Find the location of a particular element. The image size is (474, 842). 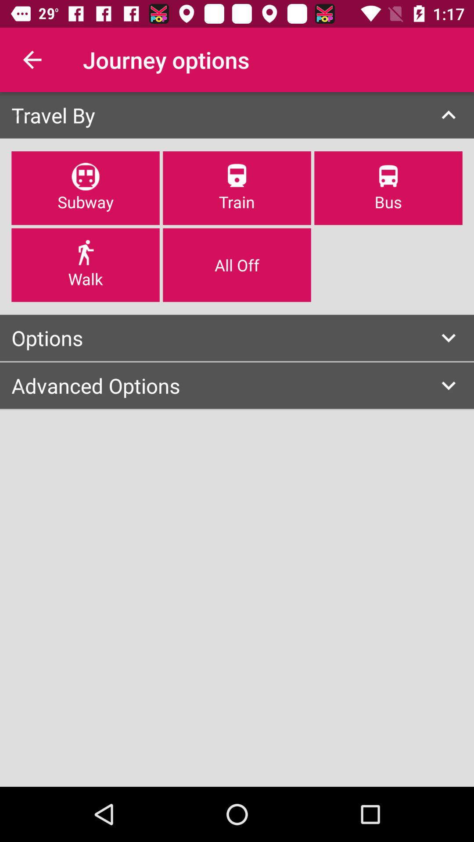

turn on item to the left of journey options is located at coordinates (32, 60).